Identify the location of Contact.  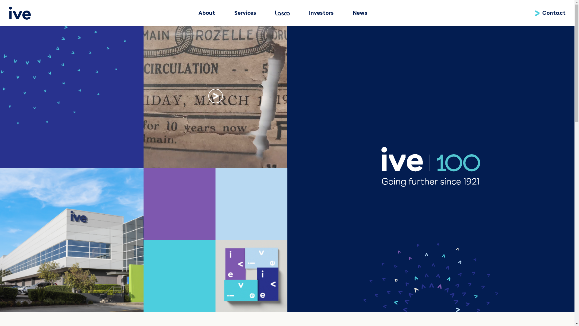
(555, 13).